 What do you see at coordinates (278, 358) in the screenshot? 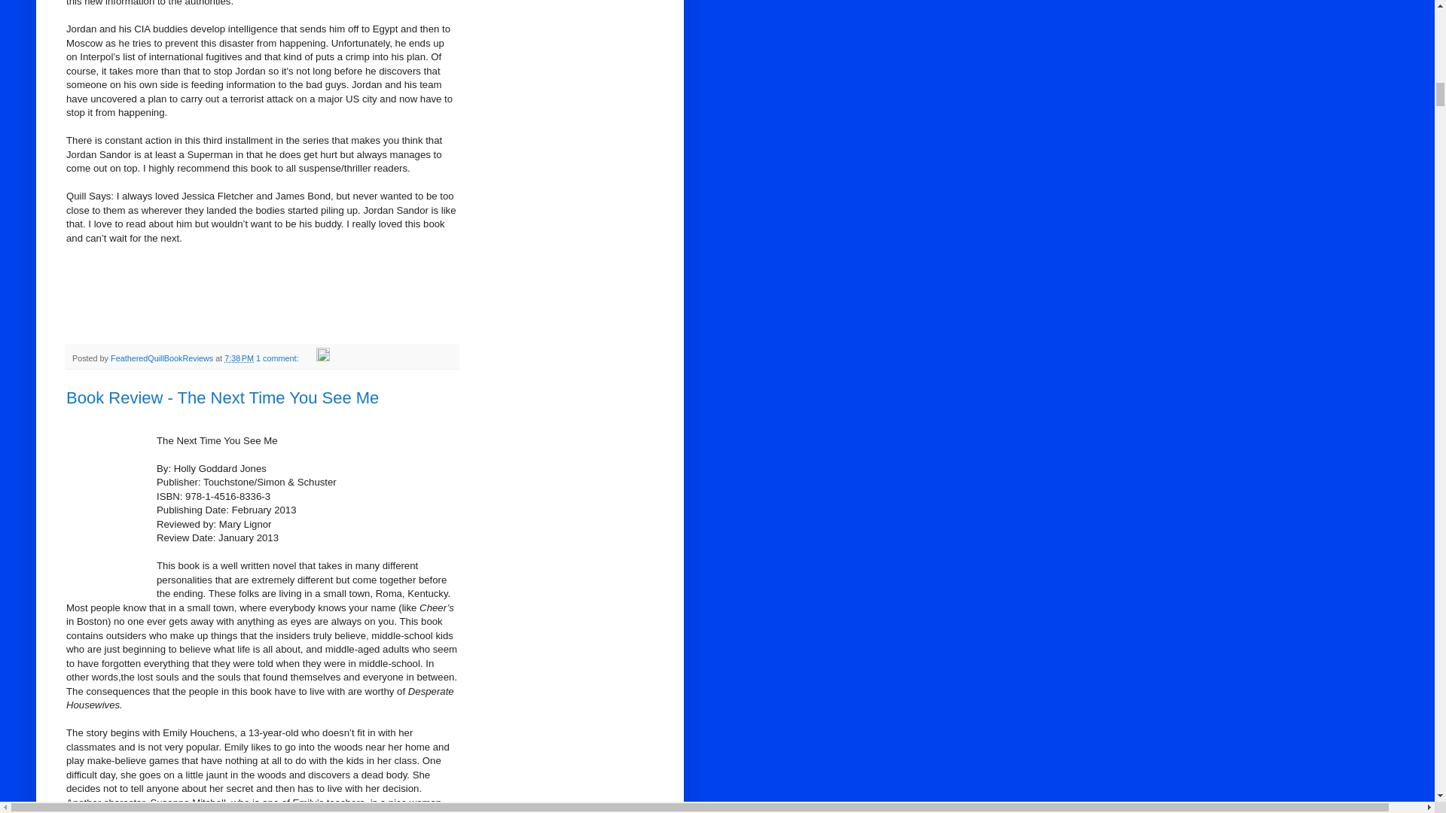
I see `1 comment:` at bounding box center [278, 358].